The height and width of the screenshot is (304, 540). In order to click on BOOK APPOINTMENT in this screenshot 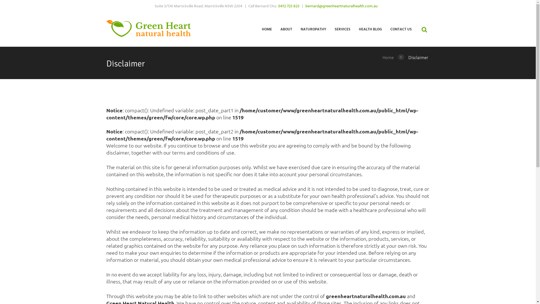, I will do `click(268, 9)`.